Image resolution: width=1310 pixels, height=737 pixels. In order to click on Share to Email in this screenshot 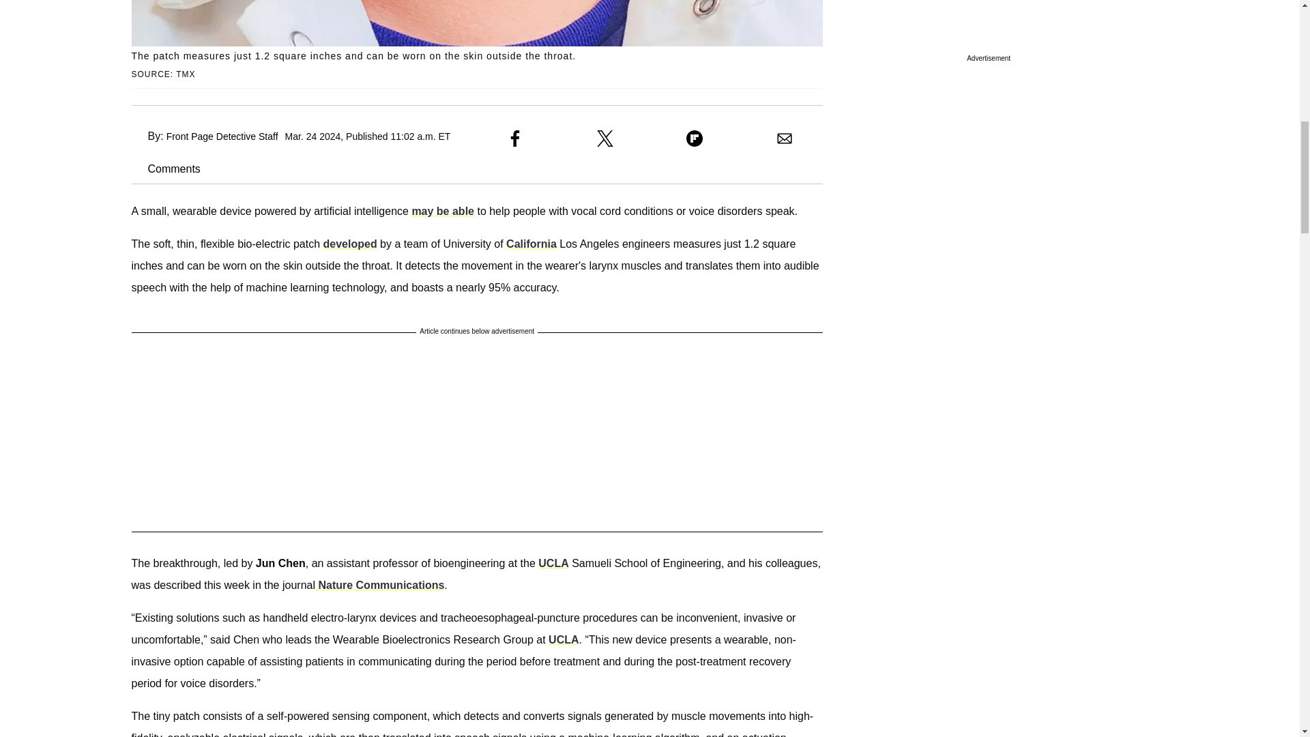, I will do `click(785, 138)`.